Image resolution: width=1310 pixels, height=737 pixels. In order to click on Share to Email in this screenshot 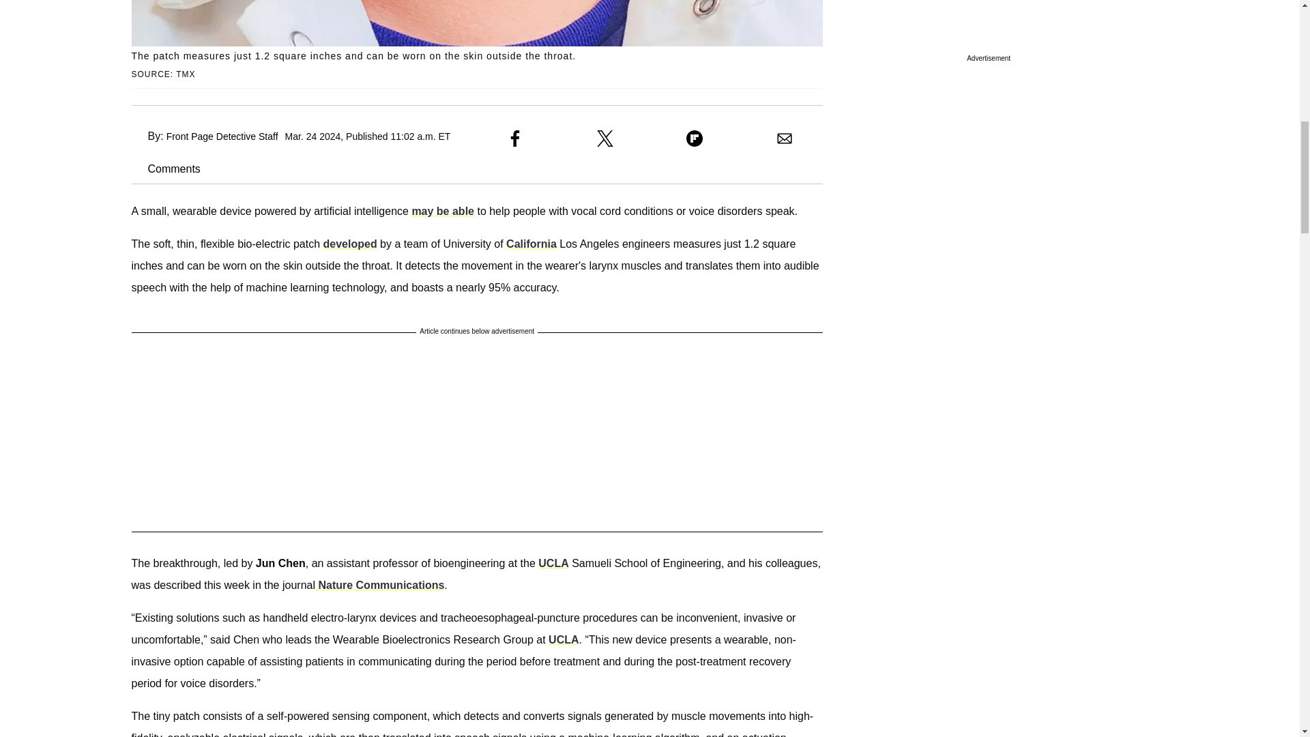, I will do `click(785, 138)`.